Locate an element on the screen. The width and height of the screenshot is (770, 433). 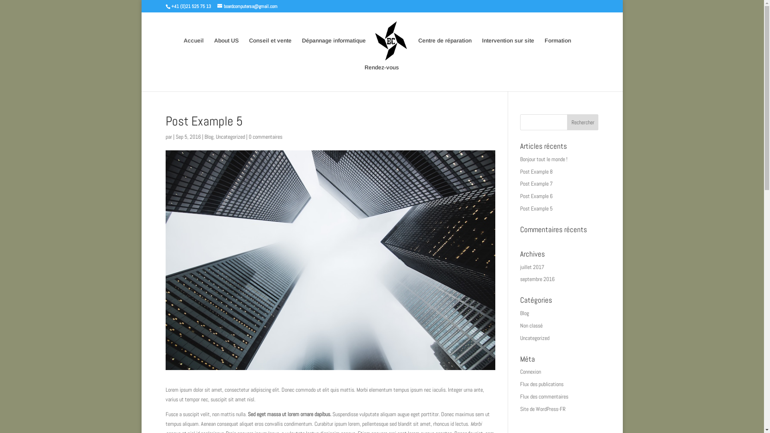
Site de WordPress-FR is located at coordinates (543, 409).